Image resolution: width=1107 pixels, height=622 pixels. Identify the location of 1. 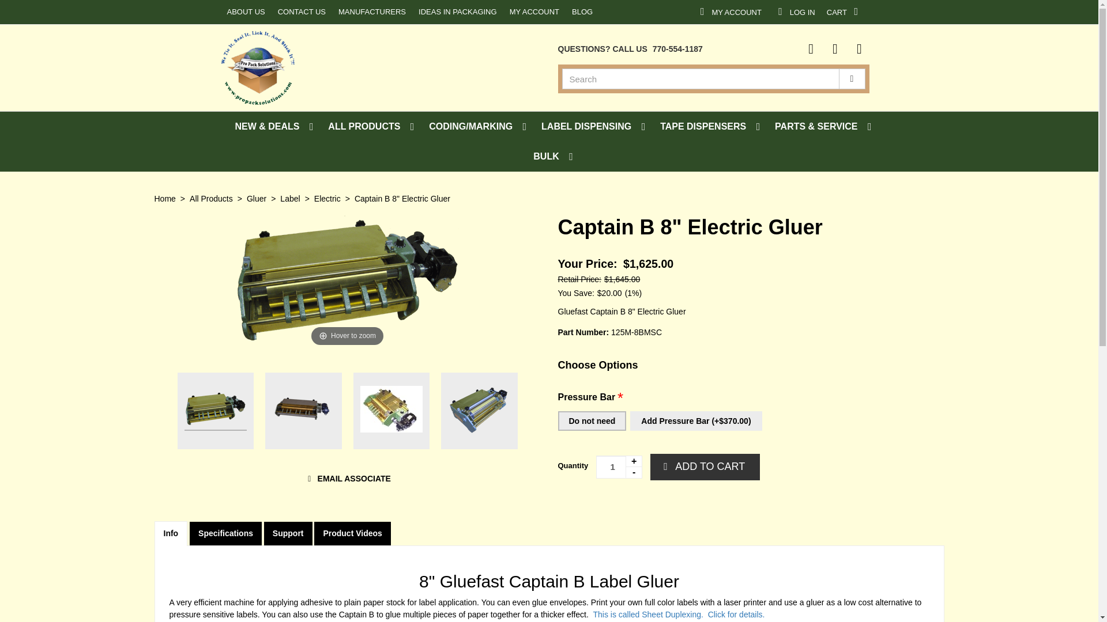
(127, 12).